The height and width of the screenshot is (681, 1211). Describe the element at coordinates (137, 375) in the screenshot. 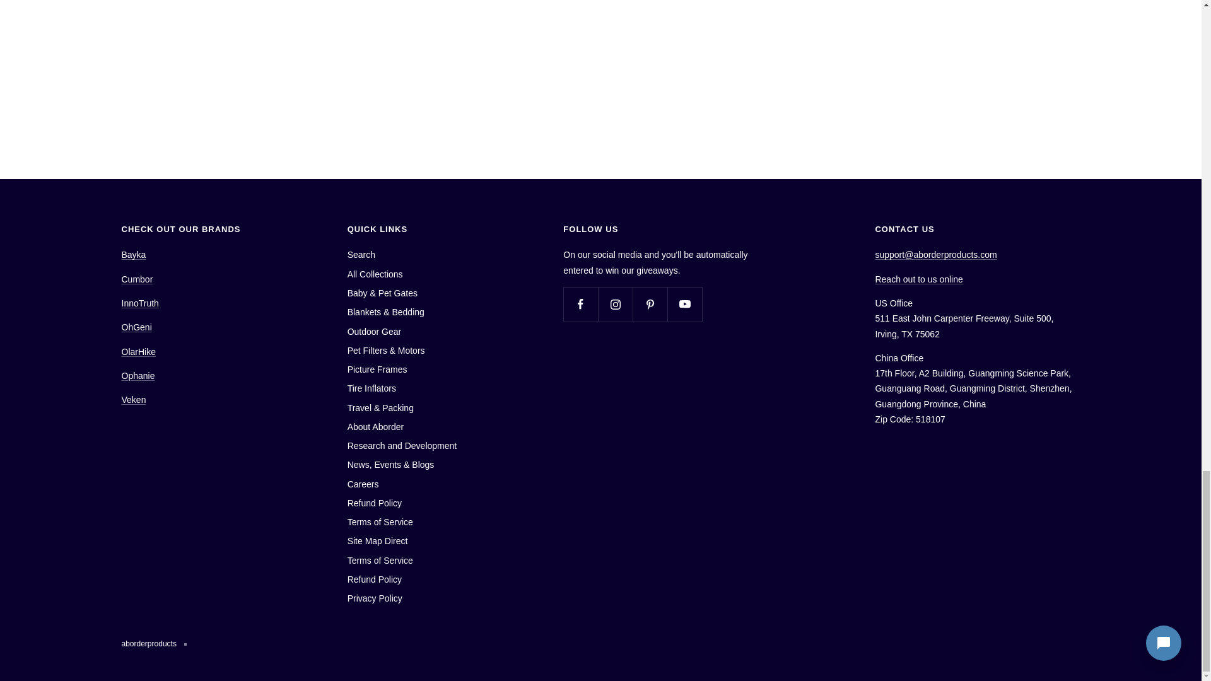

I see `Ophanie Aborder Products` at that location.